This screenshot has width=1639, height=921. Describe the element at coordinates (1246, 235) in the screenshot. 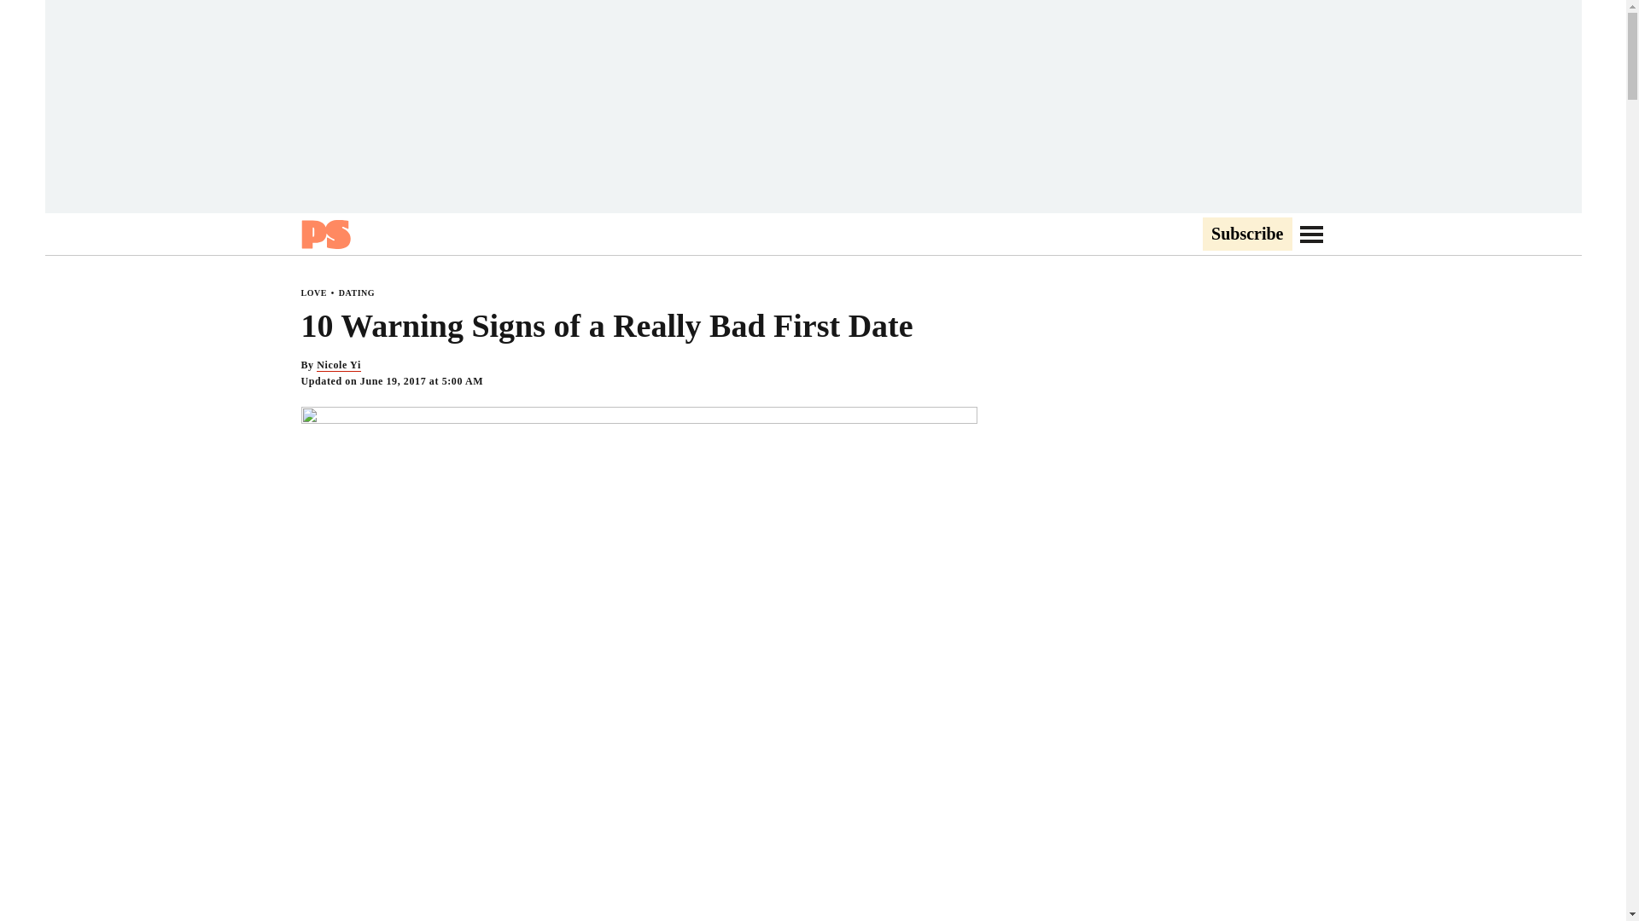

I see `Subscribe` at that location.